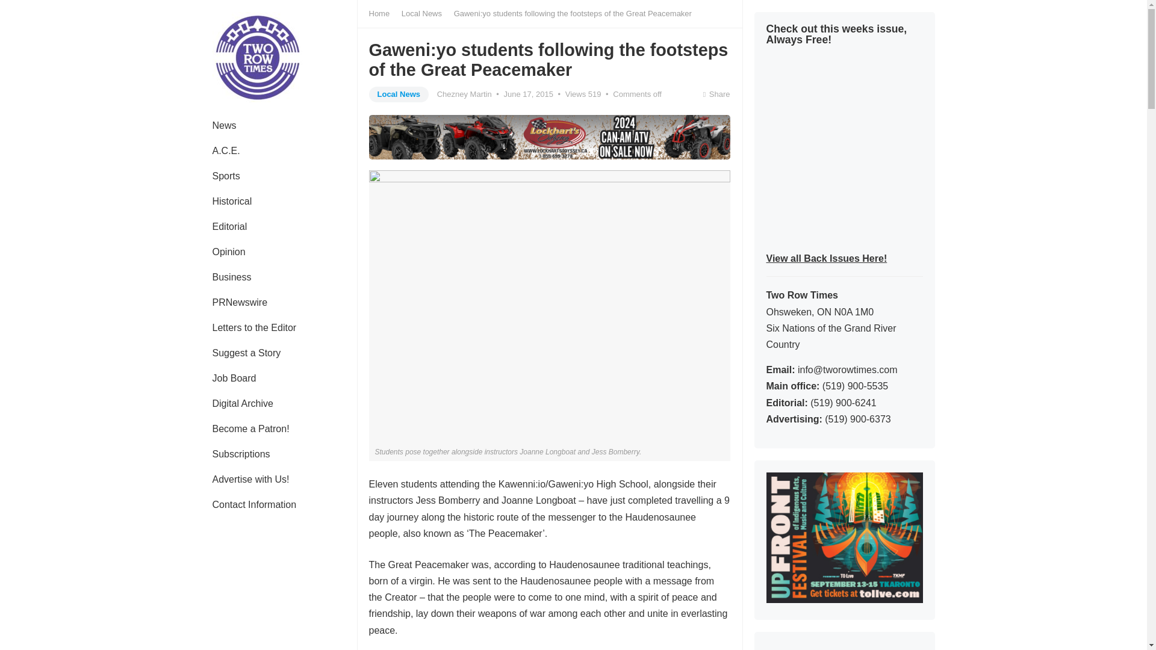 The height and width of the screenshot is (650, 1156). I want to click on Home, so click(383, 13).